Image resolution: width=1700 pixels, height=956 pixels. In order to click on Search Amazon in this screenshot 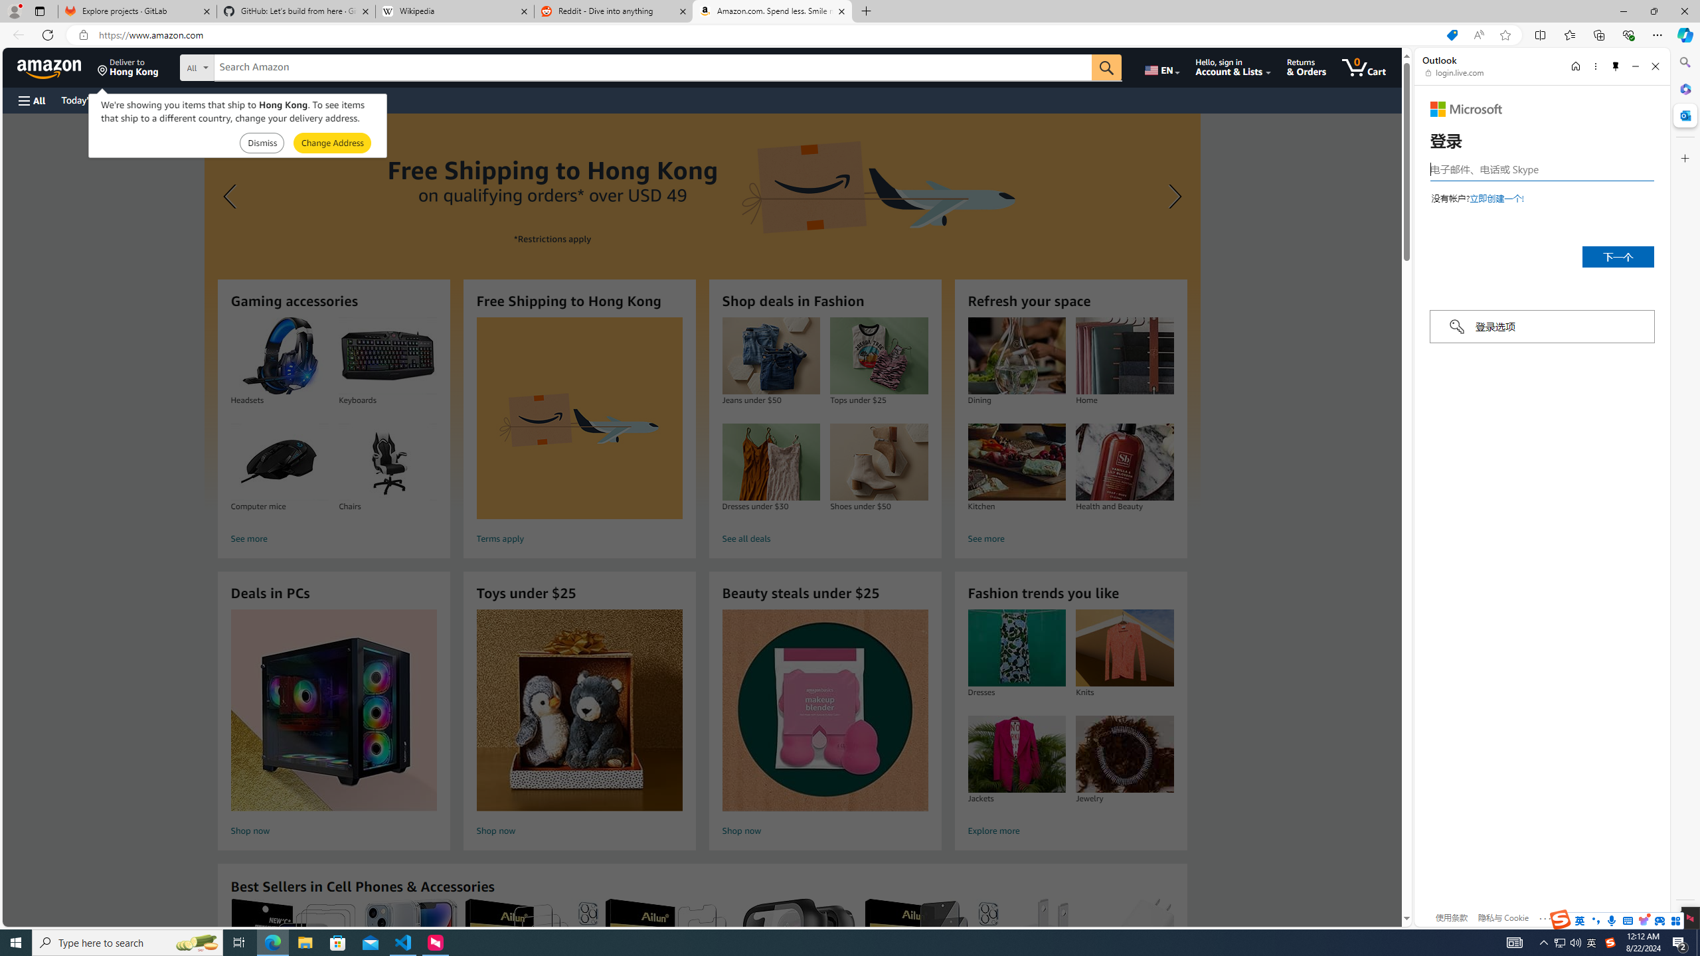, I will do `click(653, 68)`.